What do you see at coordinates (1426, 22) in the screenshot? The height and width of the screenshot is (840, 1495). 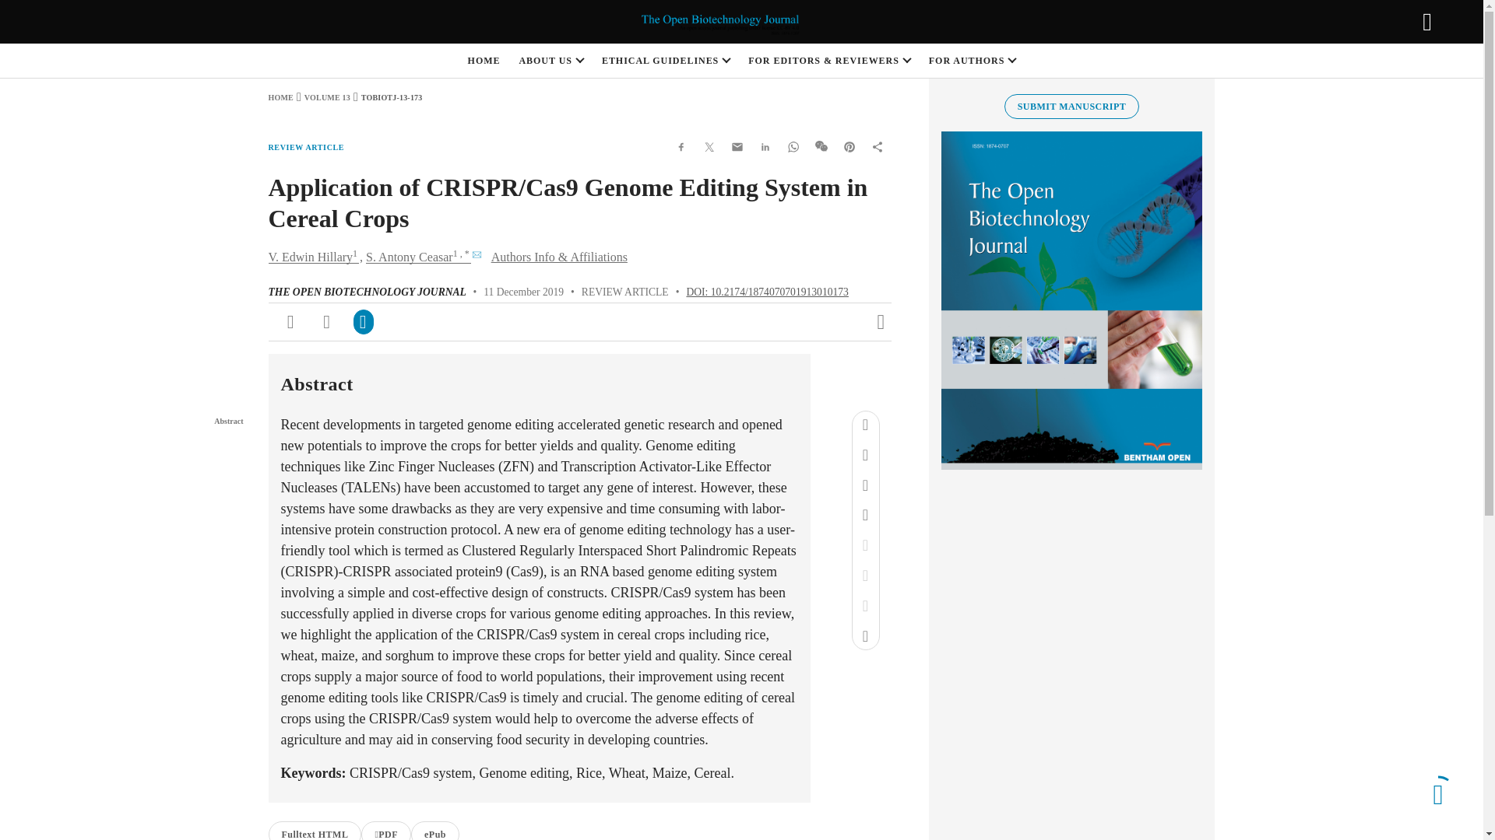 I see `Search` at bounding box center [1426, 22].